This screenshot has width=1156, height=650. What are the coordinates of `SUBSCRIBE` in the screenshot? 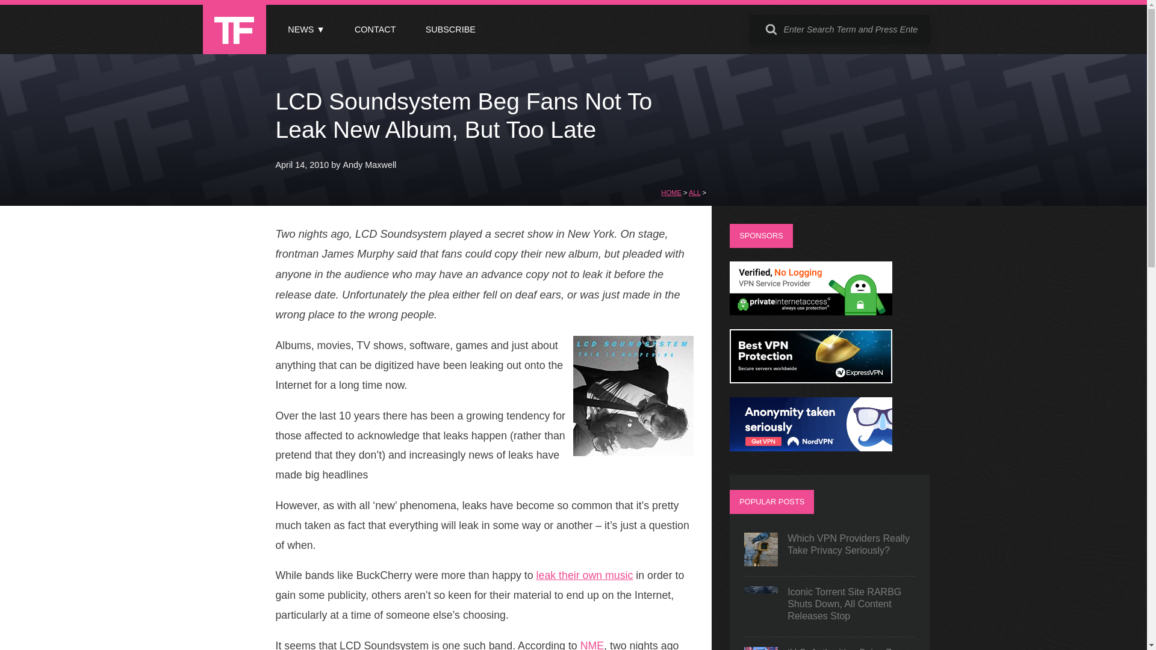 It's located at (450, 29).